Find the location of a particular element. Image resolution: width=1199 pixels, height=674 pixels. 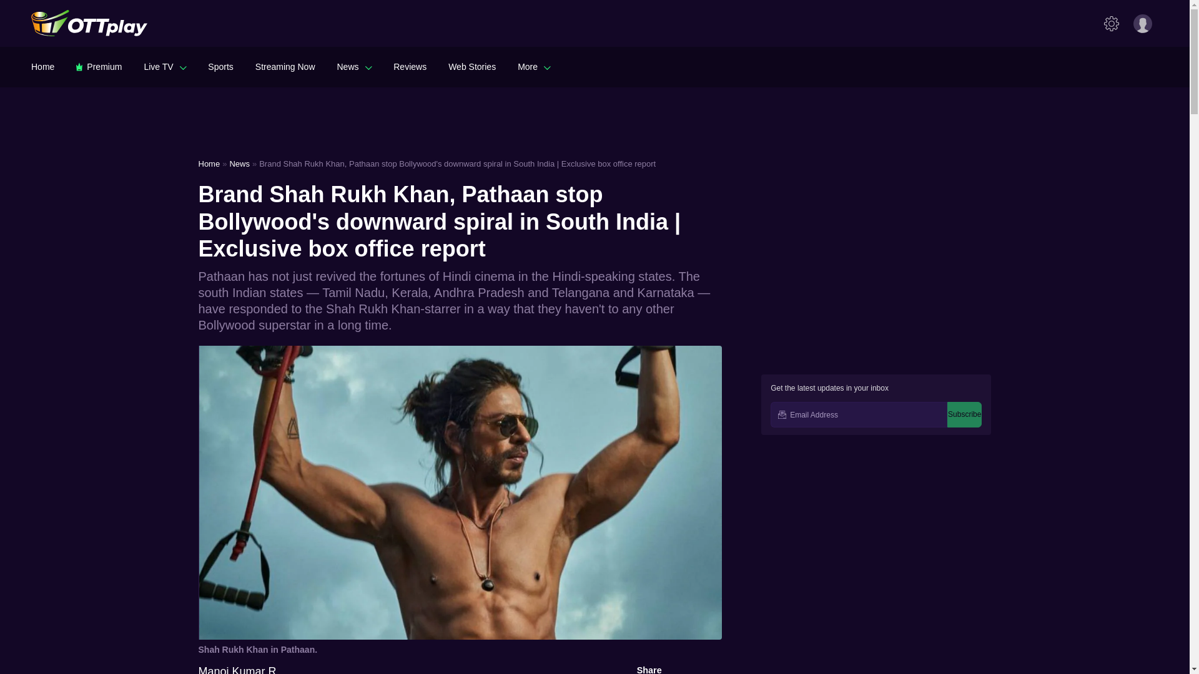

Web Stories is located at coordinates (472, 66).